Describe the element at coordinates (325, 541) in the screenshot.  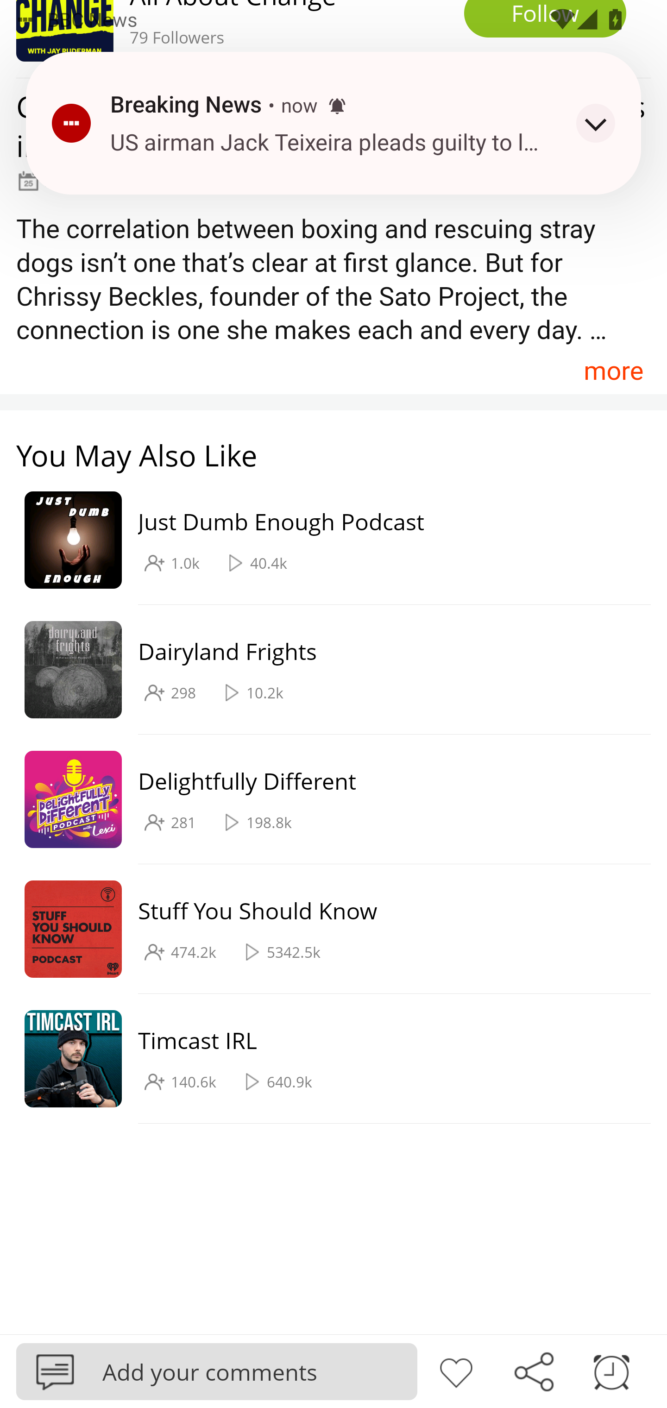
I see `Just Dumb Enough Podcast 1.0k 40.4k` at that location.